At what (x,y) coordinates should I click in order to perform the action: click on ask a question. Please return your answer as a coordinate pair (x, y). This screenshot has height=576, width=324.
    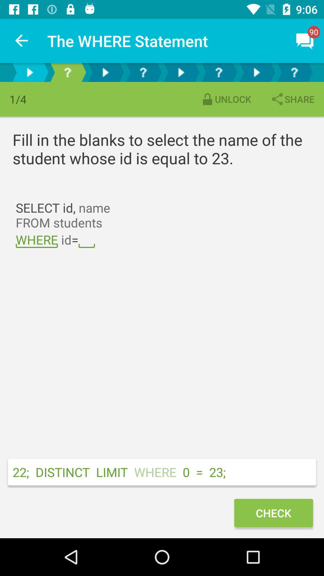
    Looking at the image, I should click on (219, 73).